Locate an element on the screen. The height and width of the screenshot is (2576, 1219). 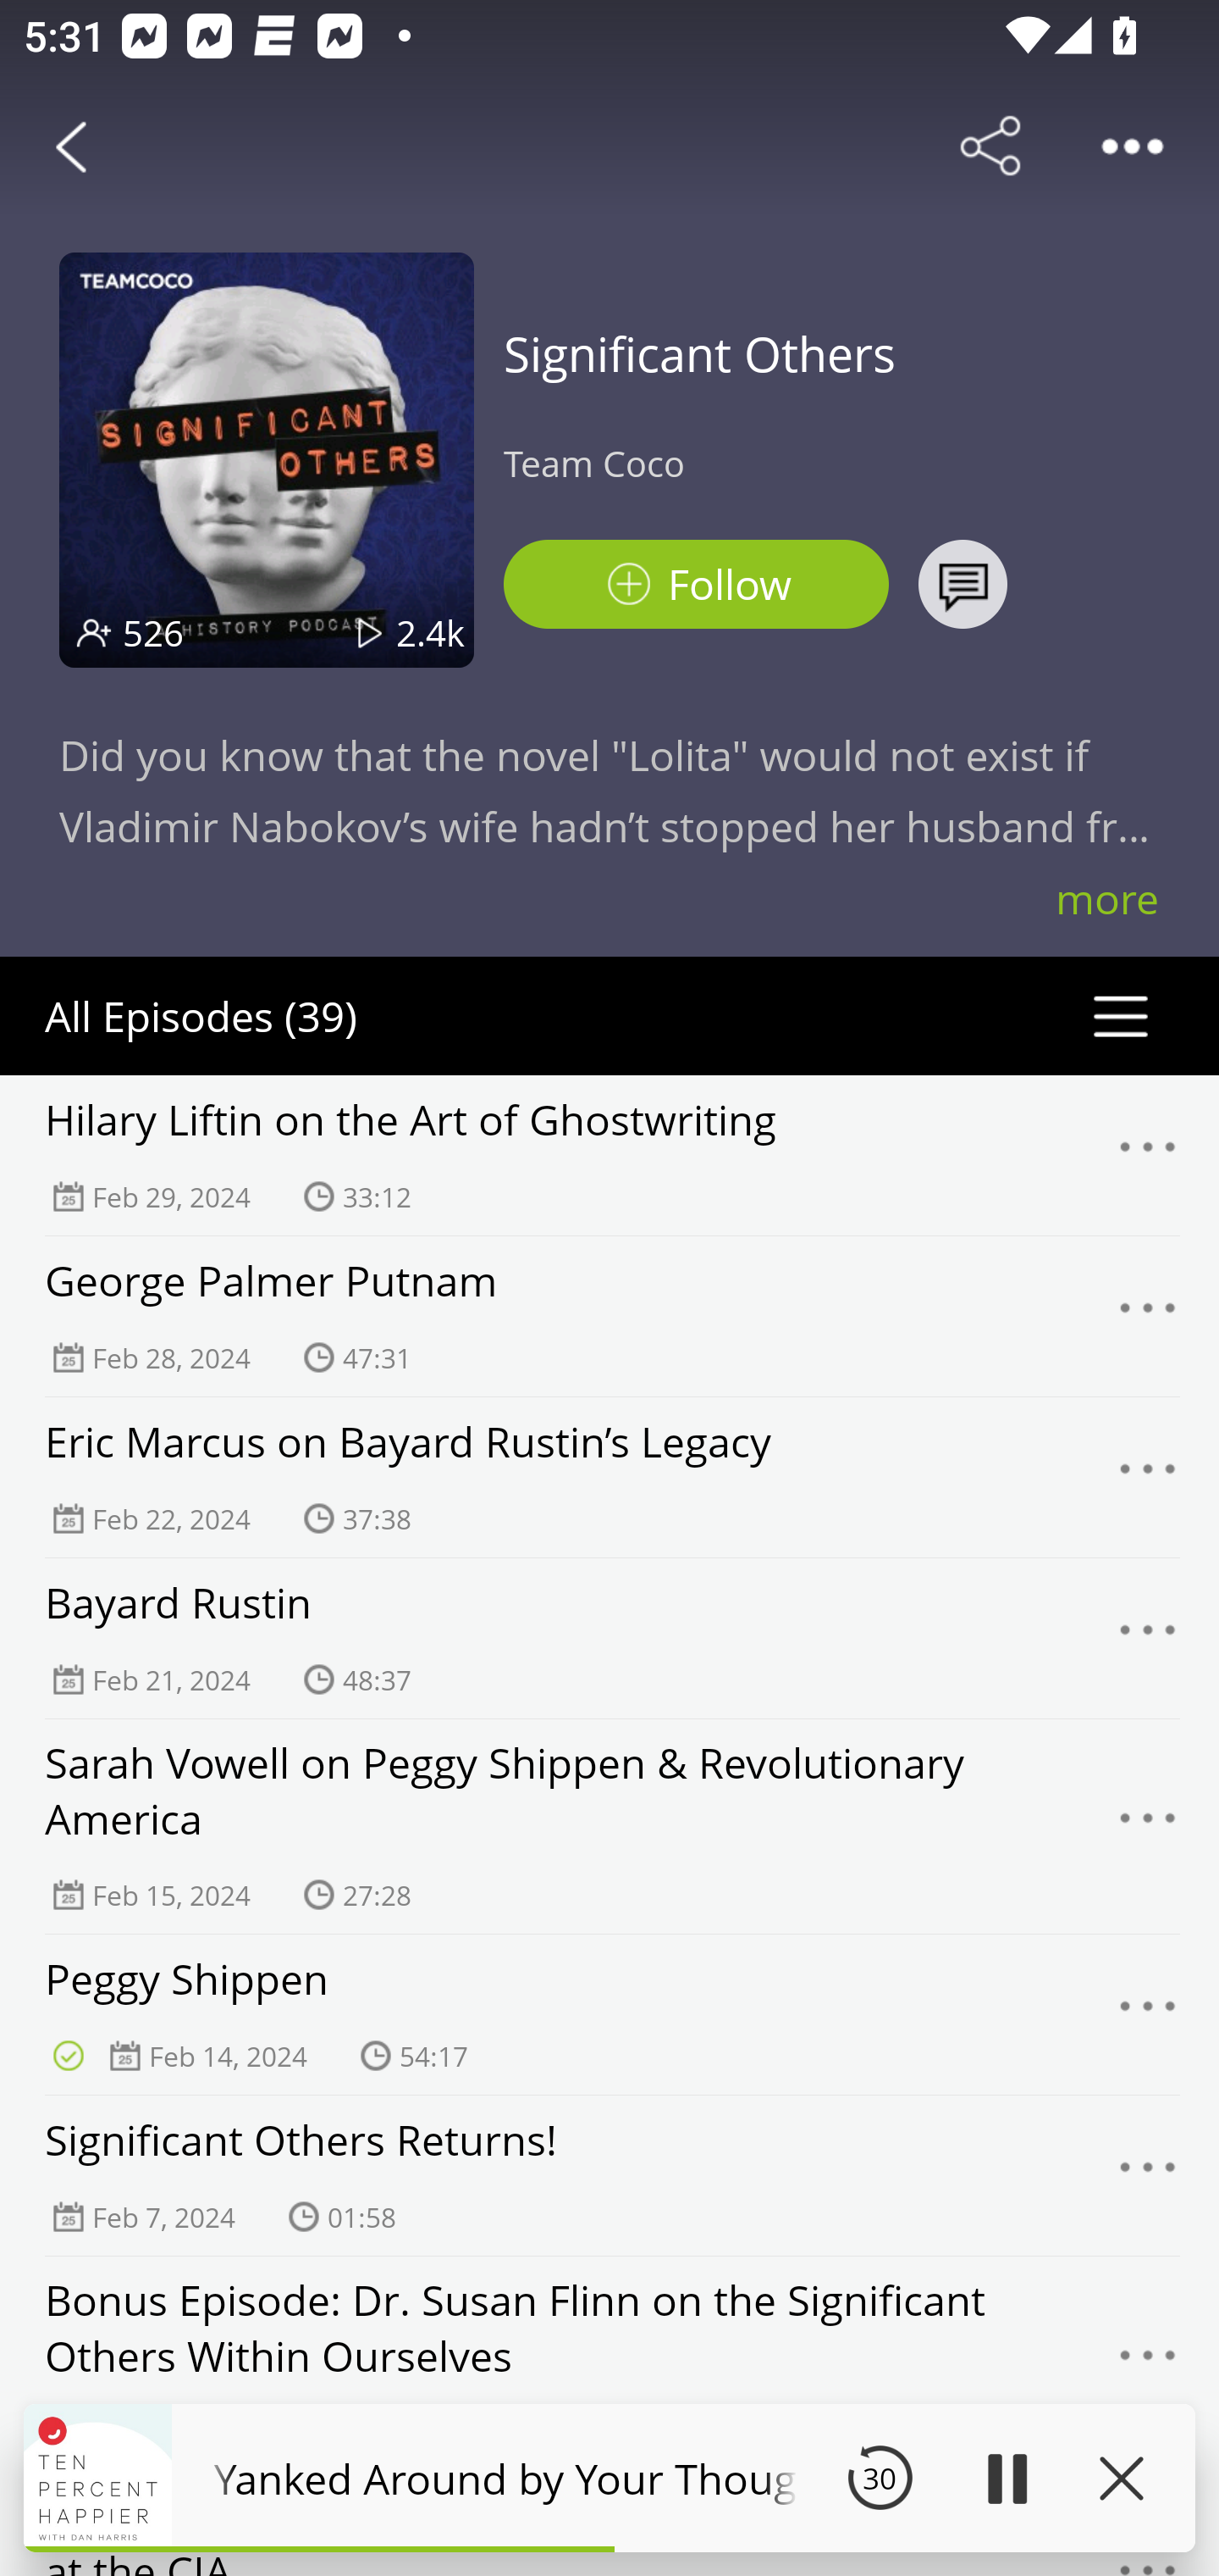
Menu is located at coordinates (1148, 2174).